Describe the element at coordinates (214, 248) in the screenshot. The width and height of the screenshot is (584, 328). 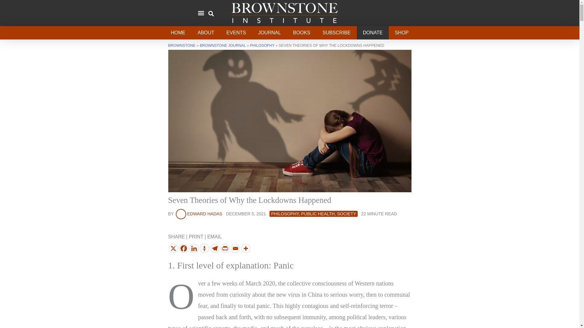
I see `Telegram` at that location.